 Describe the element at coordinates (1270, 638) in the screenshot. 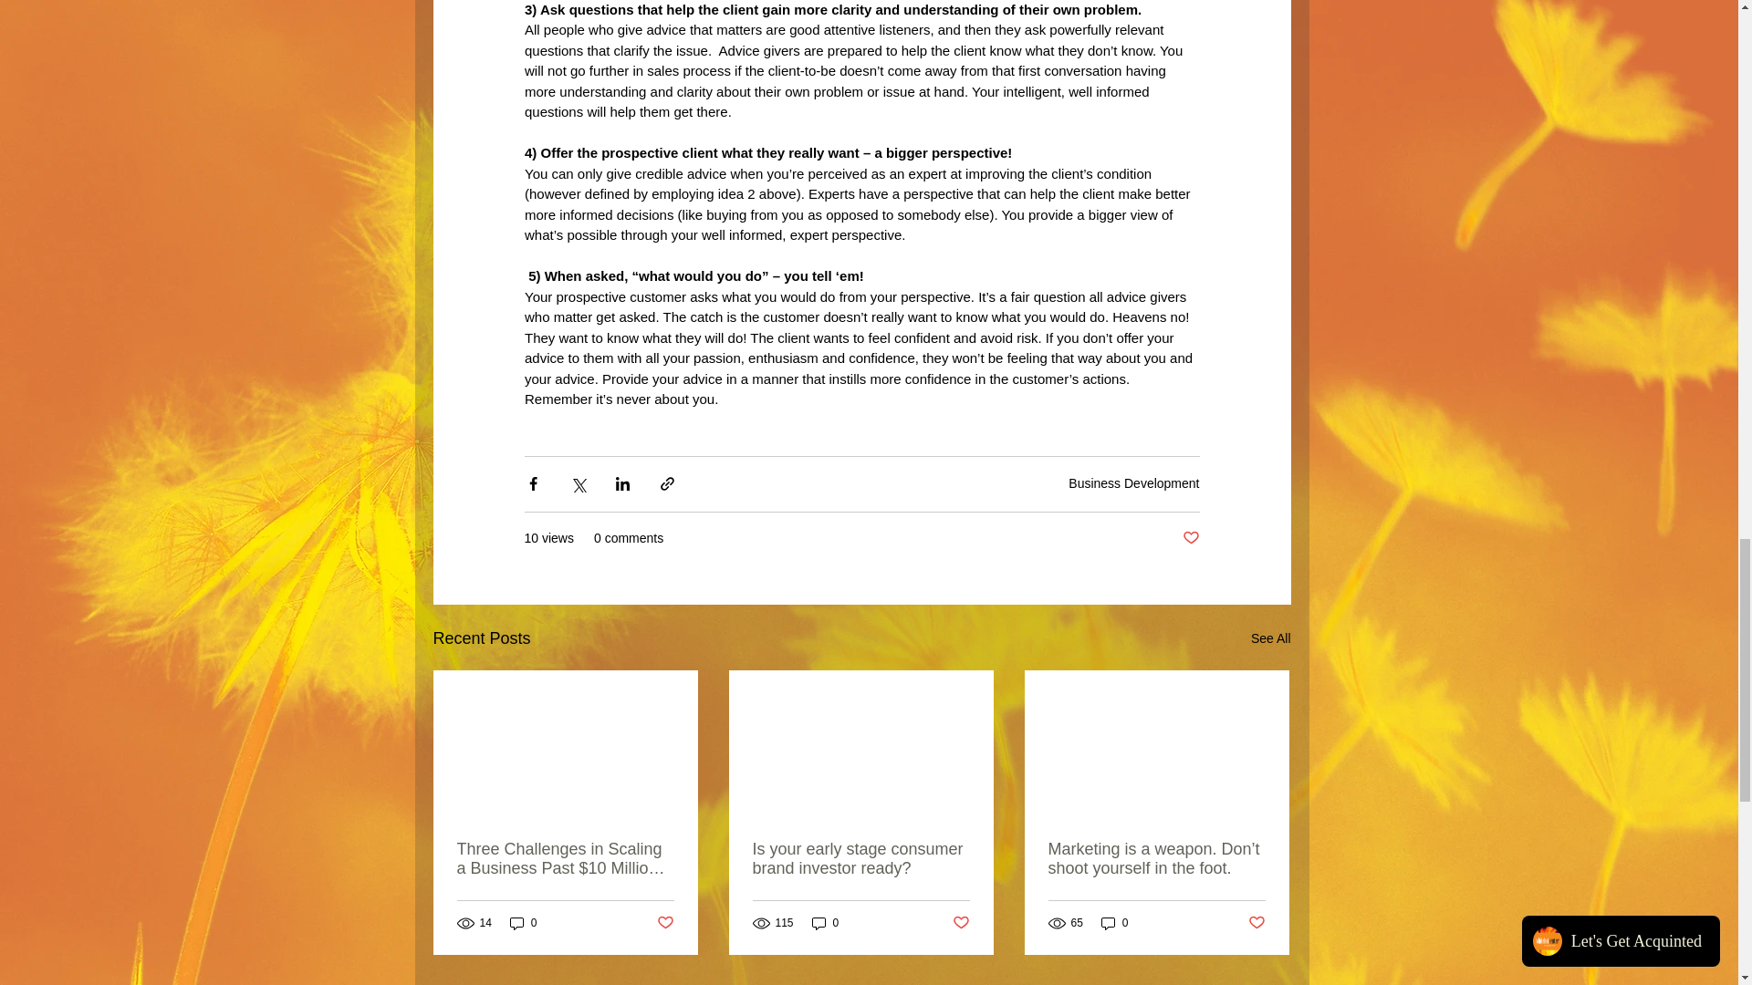

I see `See All` at that location.